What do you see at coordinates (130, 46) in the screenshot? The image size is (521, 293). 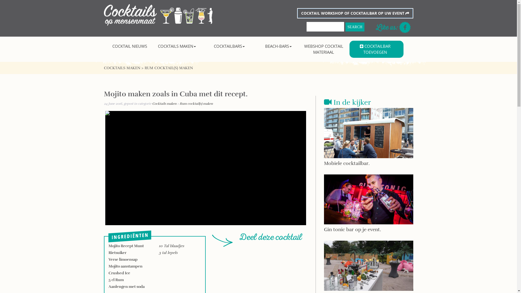 I see `COCKTAIL NIEUWS` at bounding box center [130, 46].